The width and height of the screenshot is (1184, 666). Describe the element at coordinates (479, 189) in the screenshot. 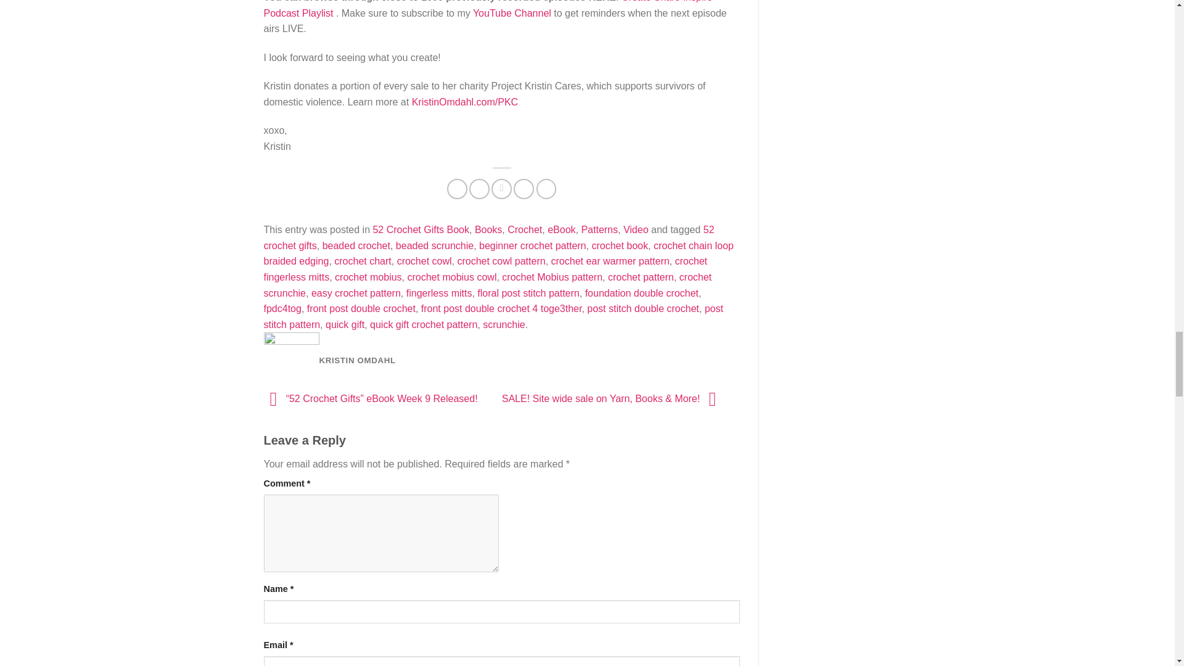

I see `Share on Twitter` at that location.